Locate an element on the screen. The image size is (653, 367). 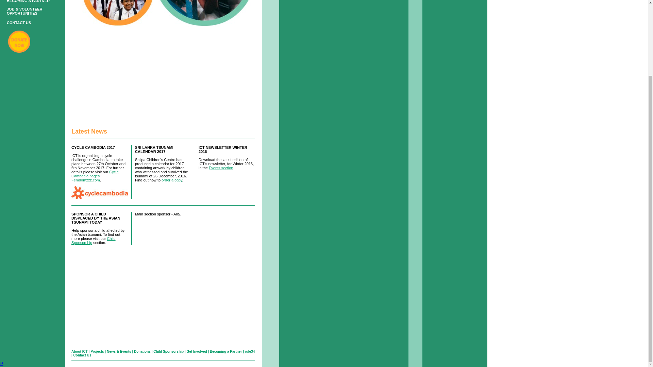
Events section is located at coordinates (221, 168).